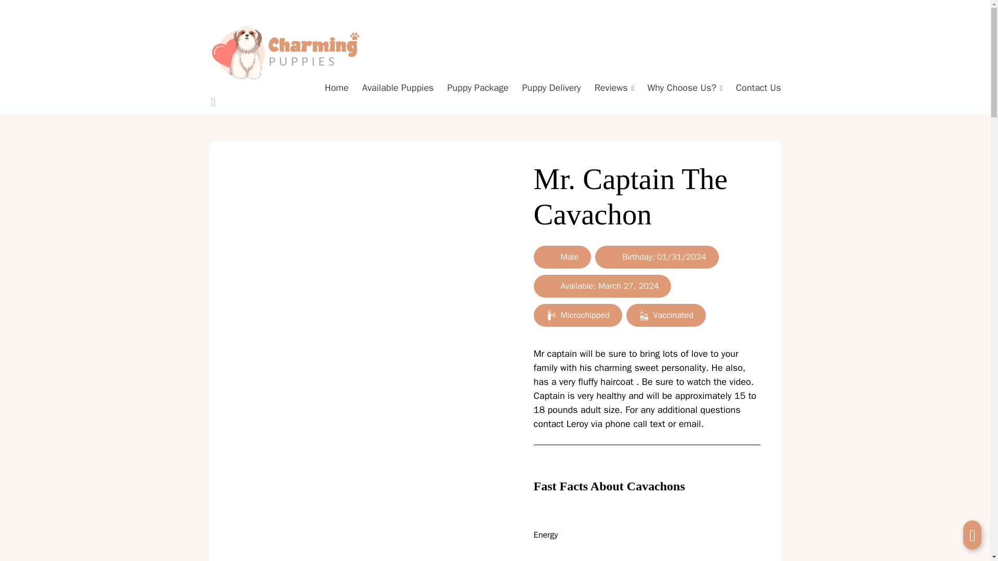  Describe the element at coordinates (398, 88) in the screenshot. I see `Available Puppies` at that location.